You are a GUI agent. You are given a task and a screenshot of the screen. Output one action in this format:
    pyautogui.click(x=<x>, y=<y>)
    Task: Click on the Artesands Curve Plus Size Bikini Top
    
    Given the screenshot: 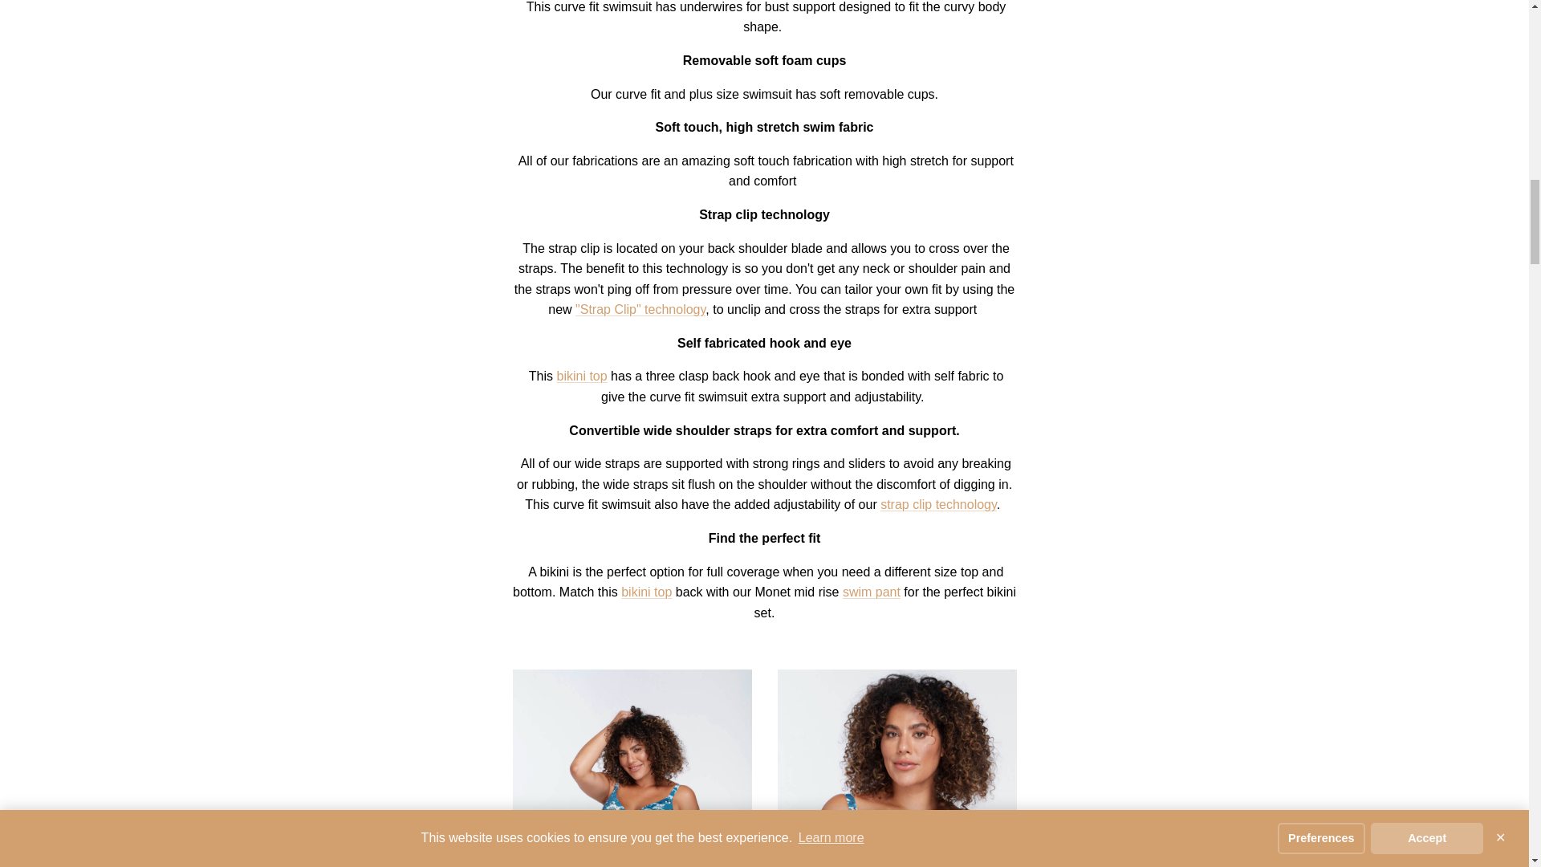 What is the action you would take?
    pyautogui.click(x=581, y=376)
    